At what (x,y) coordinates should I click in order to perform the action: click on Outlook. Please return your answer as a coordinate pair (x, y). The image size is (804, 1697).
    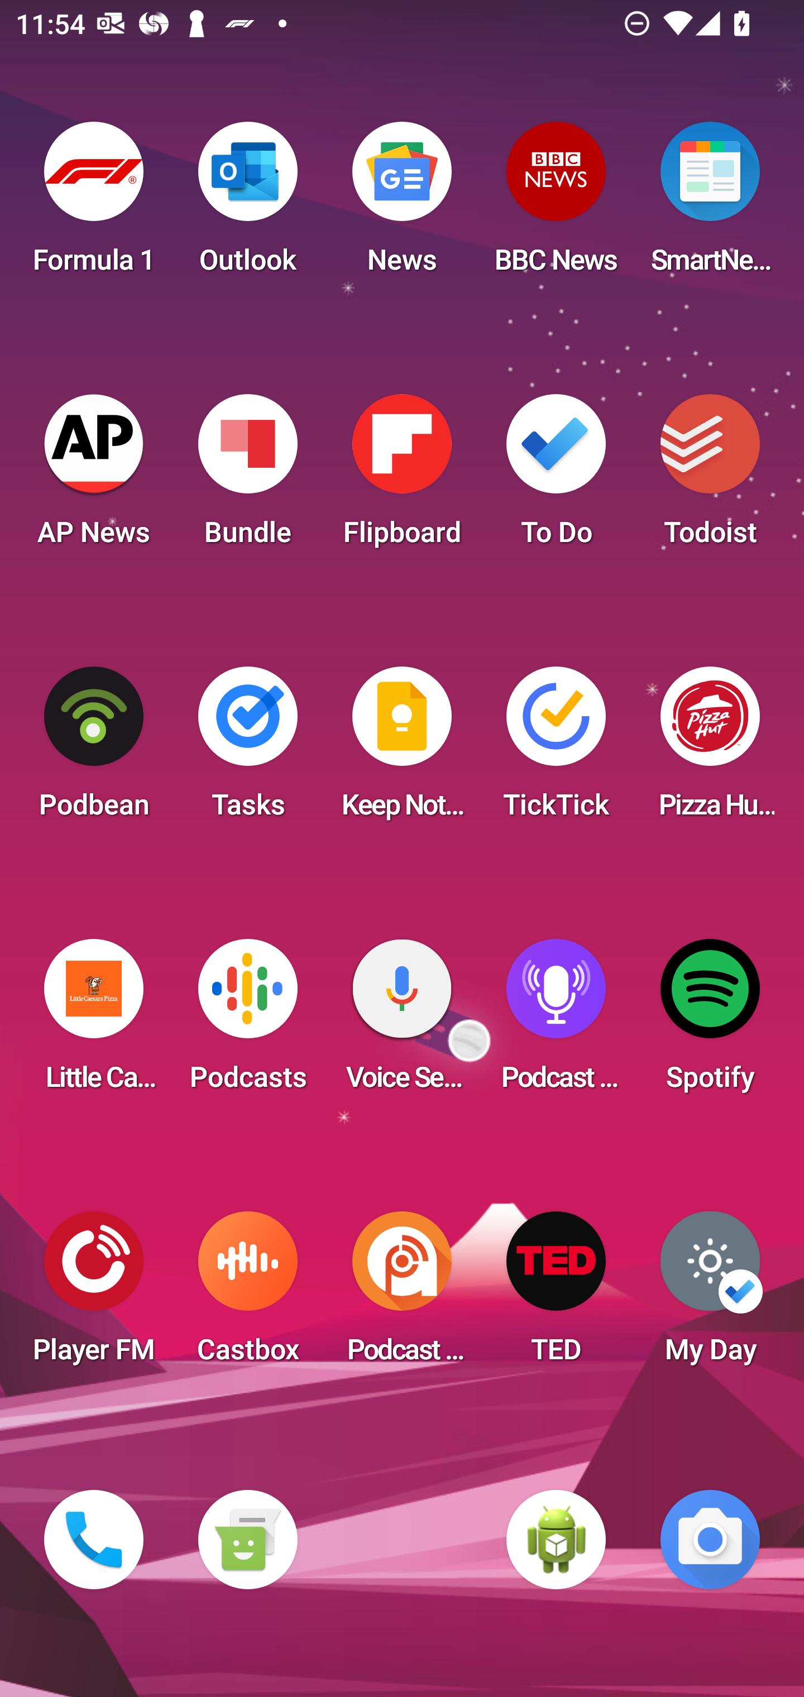
    Looking at the image, I should click on (247, 204).